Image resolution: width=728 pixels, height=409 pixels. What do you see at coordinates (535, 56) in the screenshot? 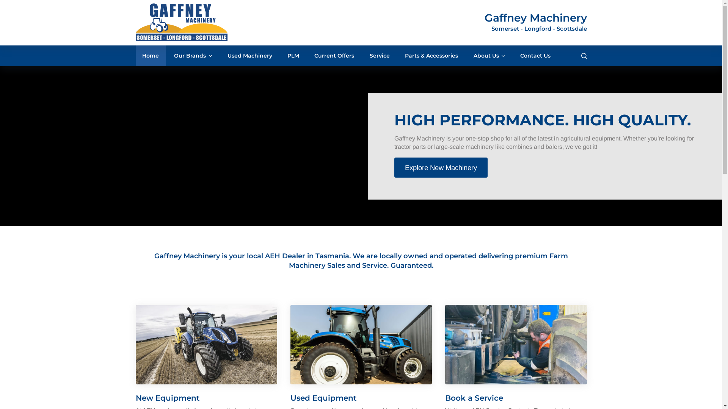
I see `Contact Us` at bounding box center [535, 56].